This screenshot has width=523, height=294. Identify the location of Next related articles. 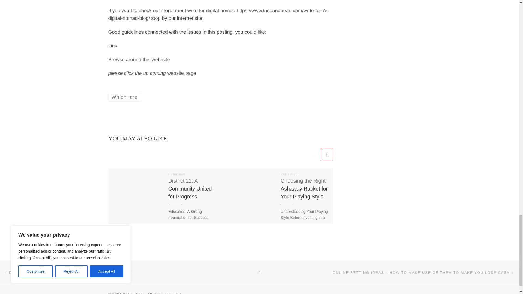
(327, 154).